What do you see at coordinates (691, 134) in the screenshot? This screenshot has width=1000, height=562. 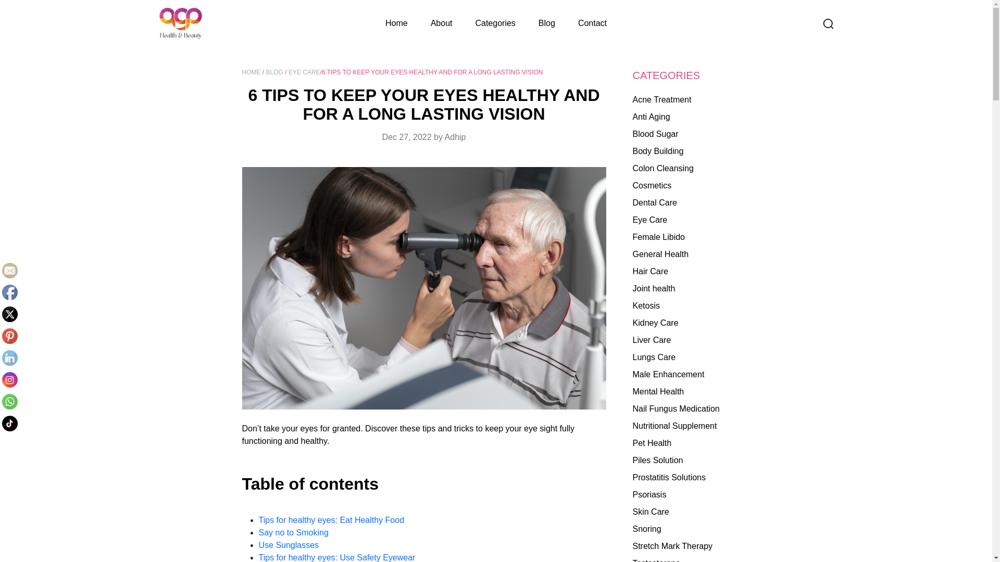 I see `Blood Sugar` at bounding box center [691, 134].